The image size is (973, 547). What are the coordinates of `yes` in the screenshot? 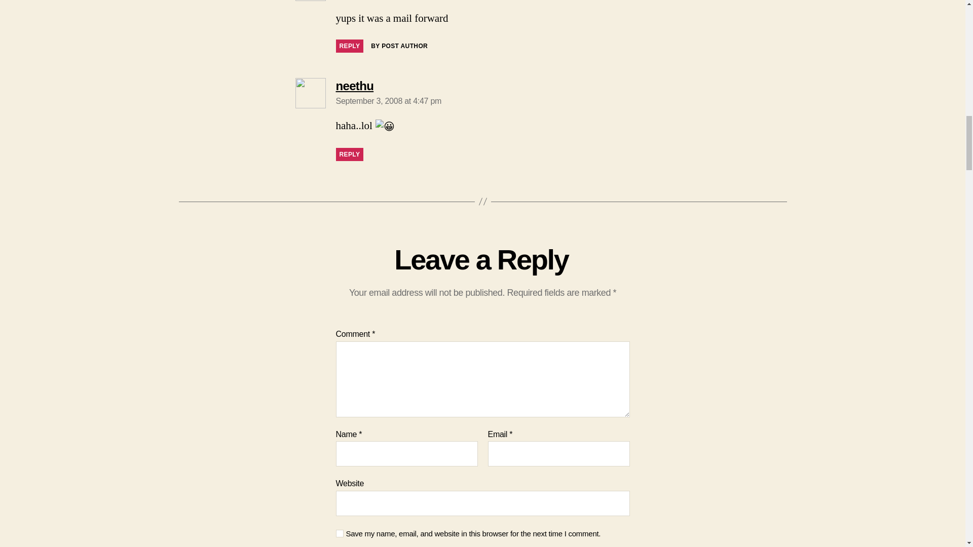 It's located at (340, 533).